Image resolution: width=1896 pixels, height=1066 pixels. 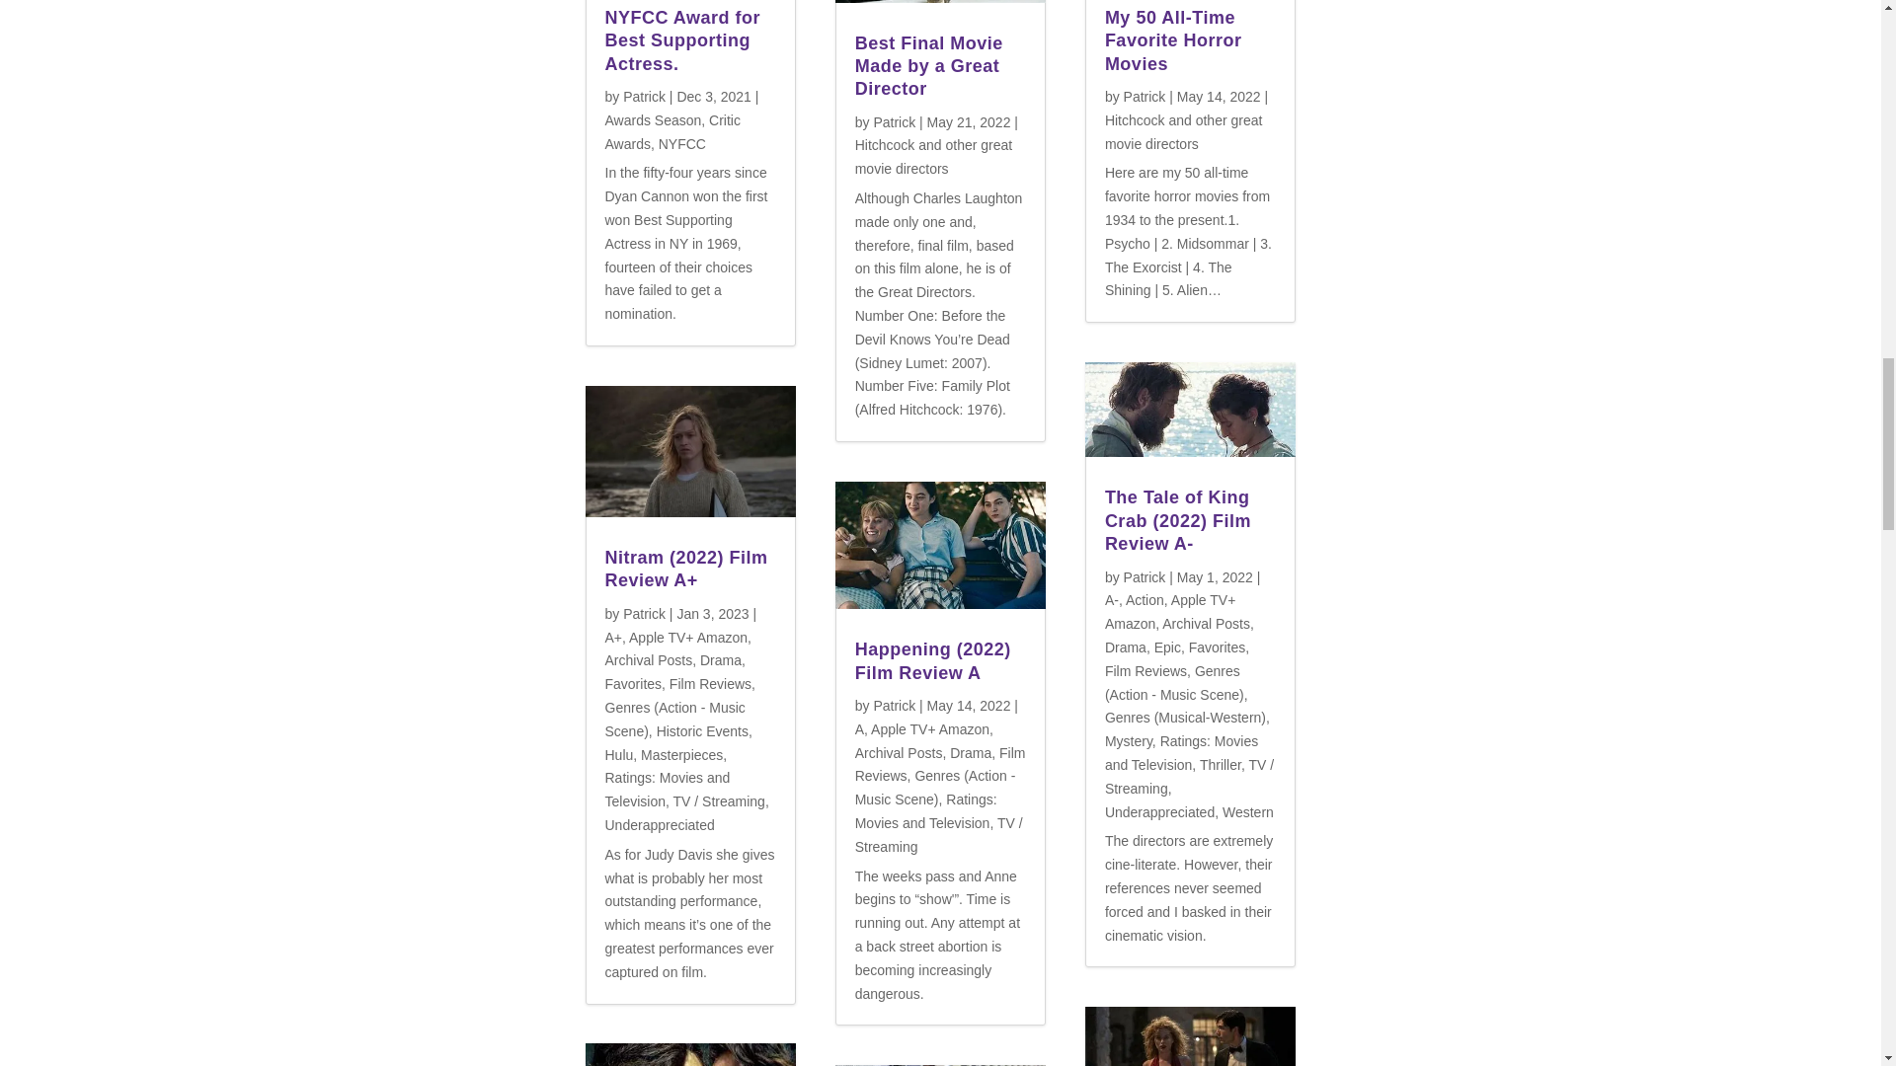 What do you see at coordinates (644, 96) in the screenshot?
I see `Posts by Patrick` at bounding box center [644, 96].